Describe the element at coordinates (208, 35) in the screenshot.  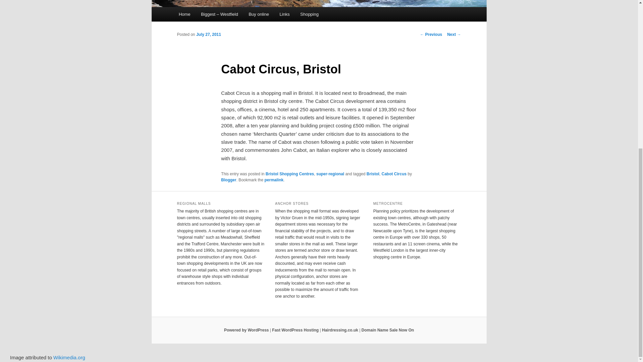
I see `July 27, 2011` at that location.